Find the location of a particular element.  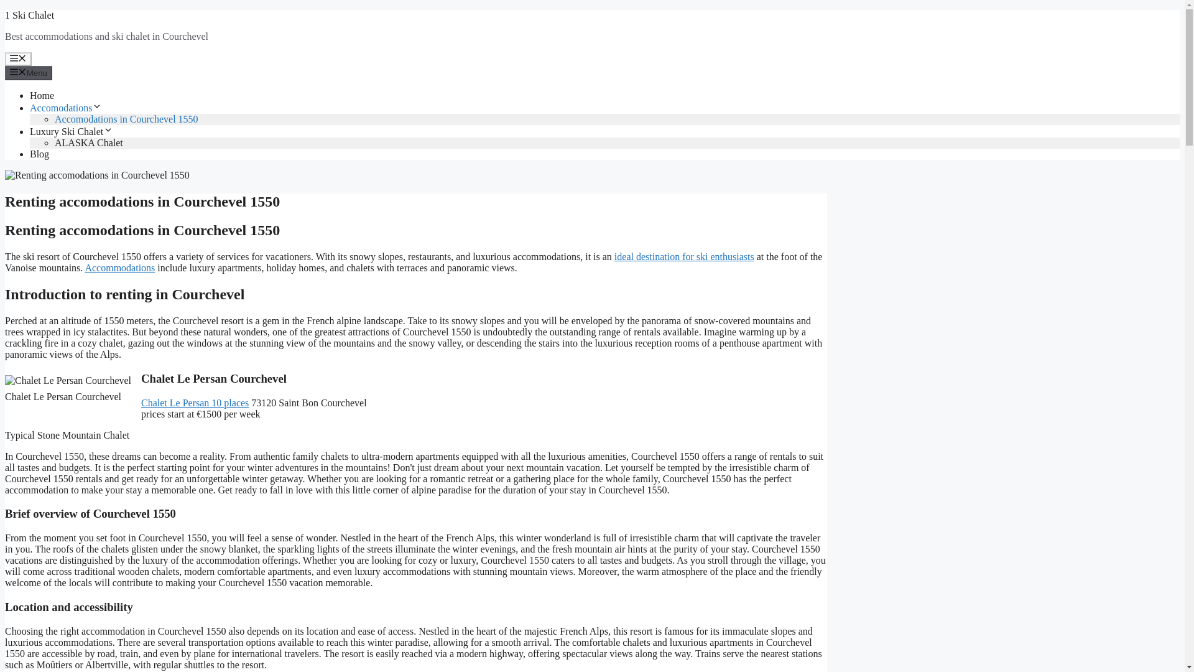

Luxury Ski Chalet is located at coordinates (72, 132).